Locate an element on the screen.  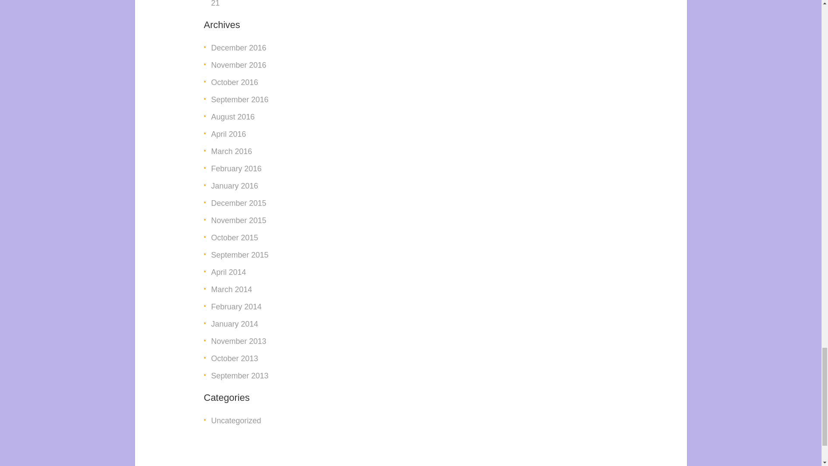
January 2014 is located at coordinates (235, 324).